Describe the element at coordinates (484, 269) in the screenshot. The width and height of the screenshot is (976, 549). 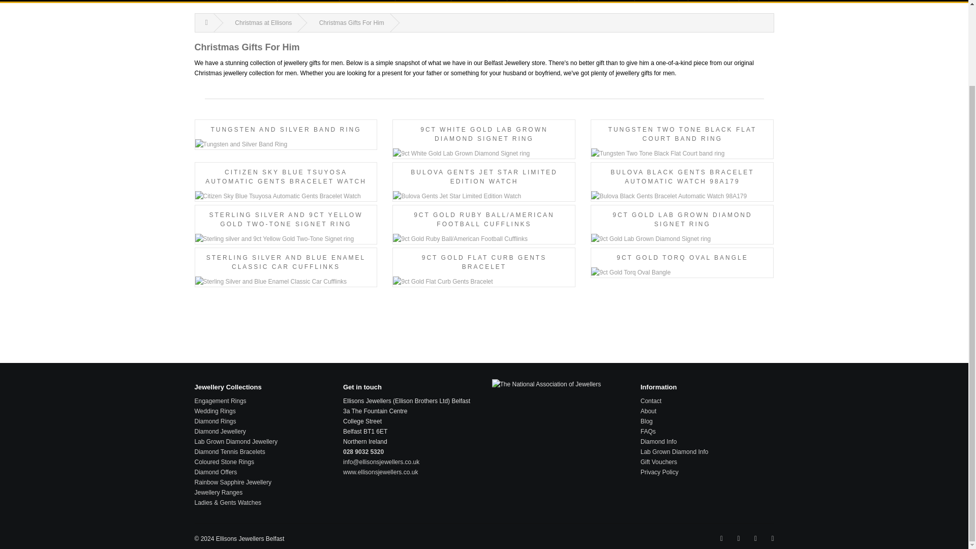
I see `9CT GOLD FLAT CURB GENTS BRACELET` at that location.